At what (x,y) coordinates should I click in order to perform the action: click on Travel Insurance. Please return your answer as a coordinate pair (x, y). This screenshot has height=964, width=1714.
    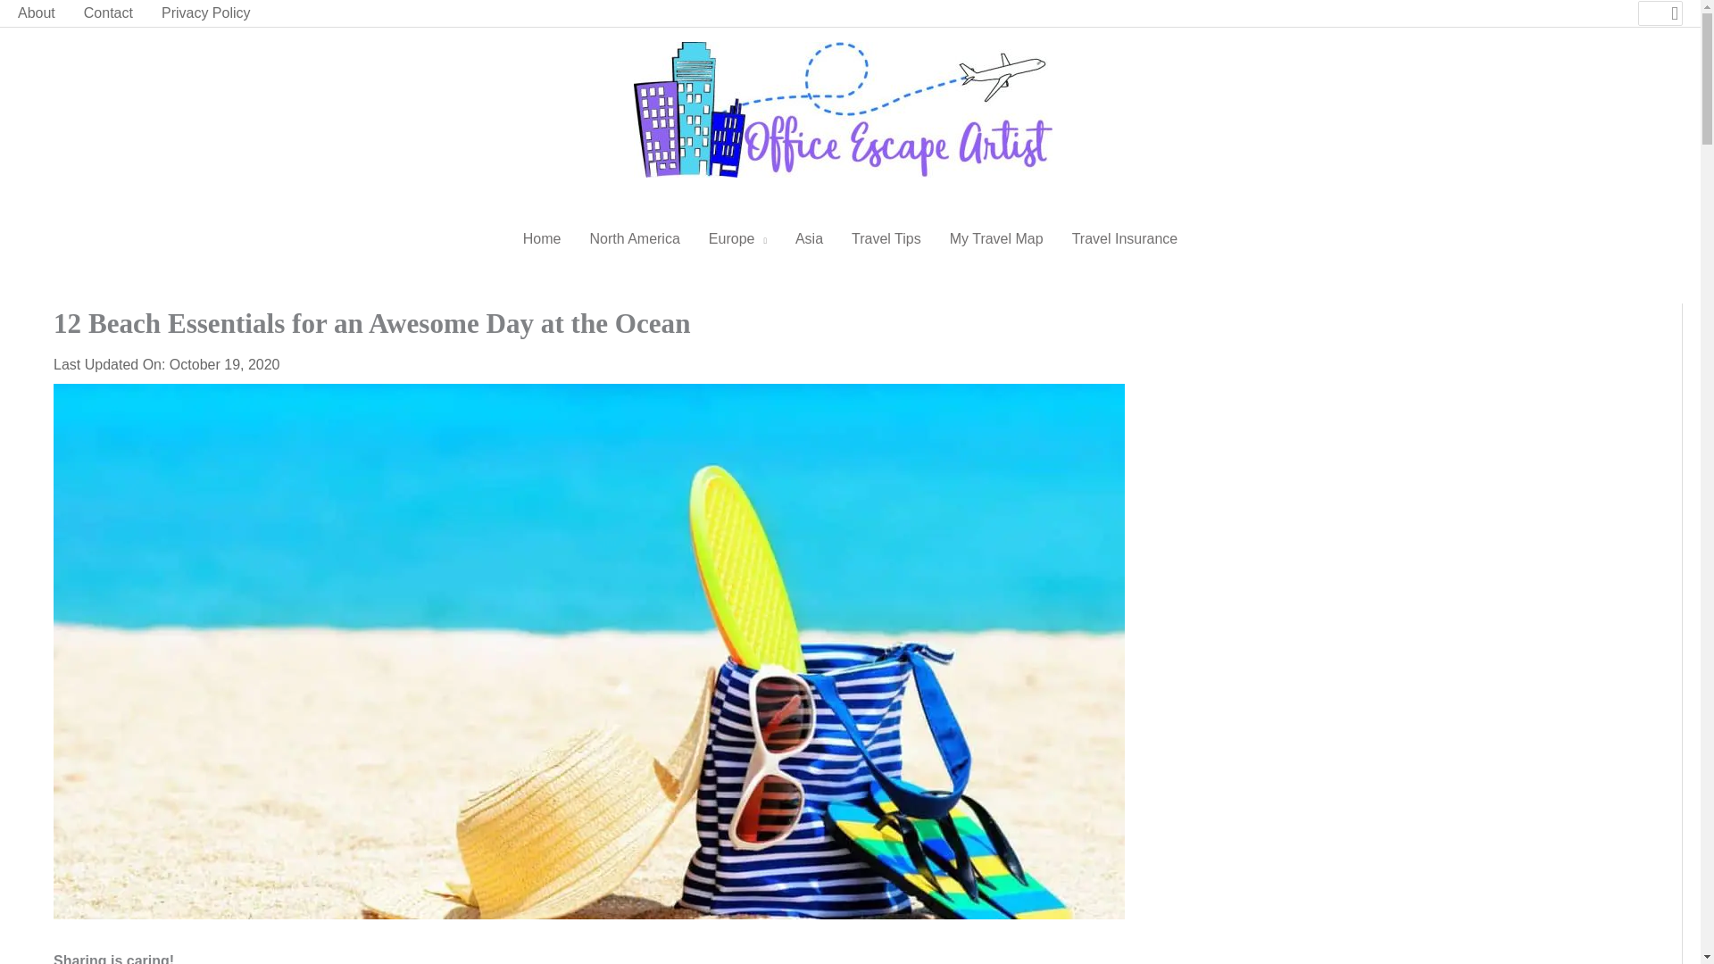
    Looking at the image, I should click on (1125, 239).